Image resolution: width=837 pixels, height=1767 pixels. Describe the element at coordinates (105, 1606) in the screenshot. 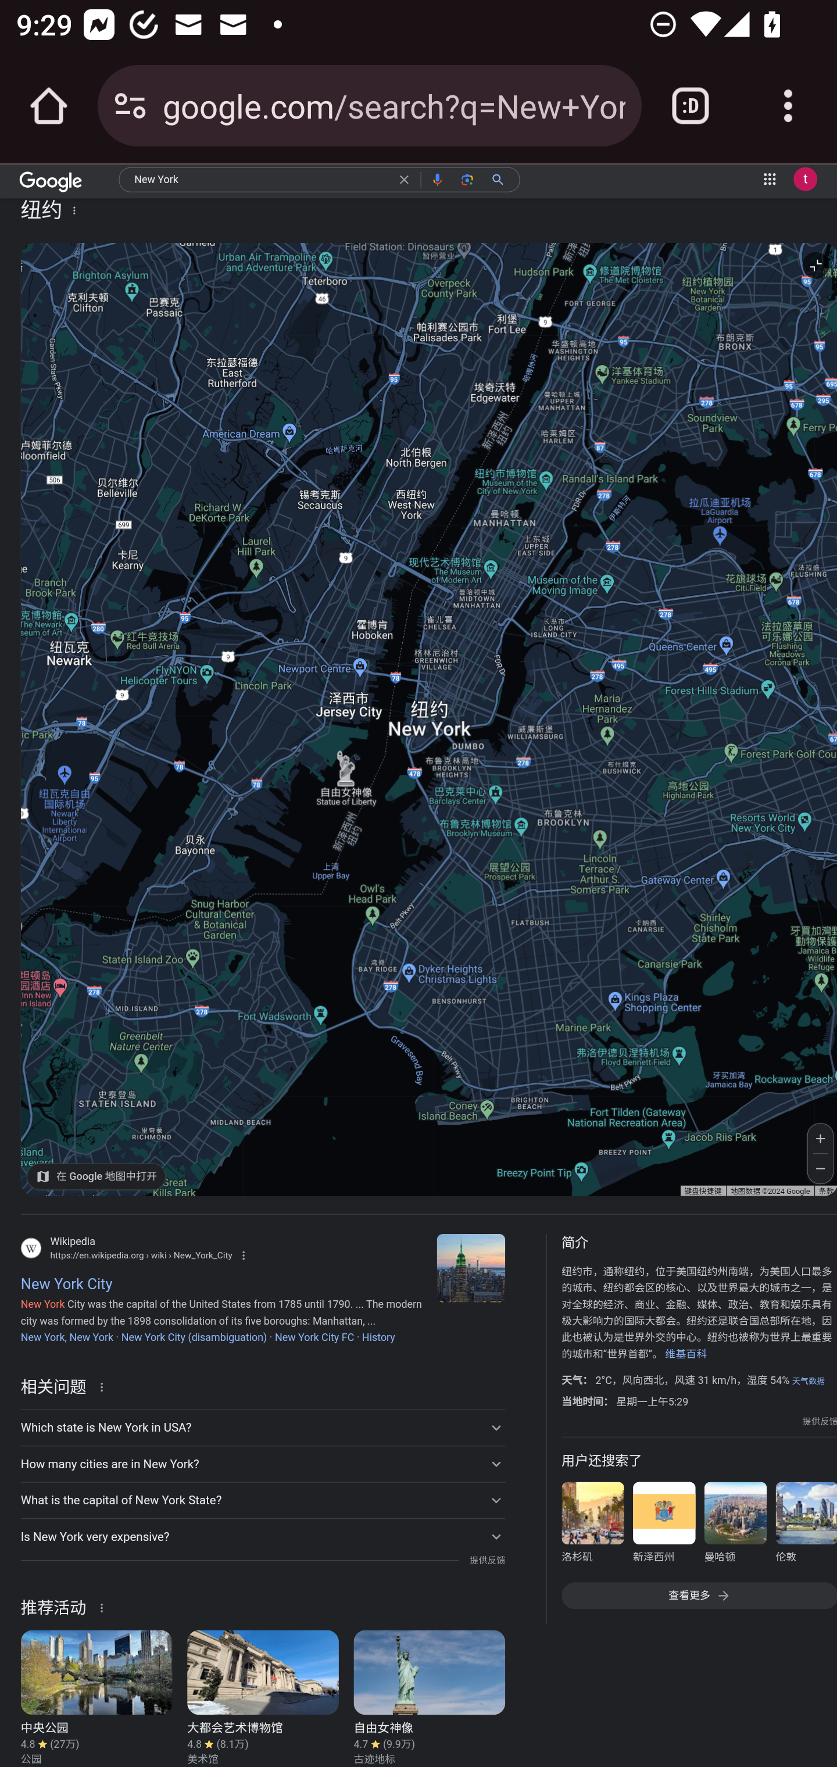

I see `关于这条结果的详细信息` at that location.